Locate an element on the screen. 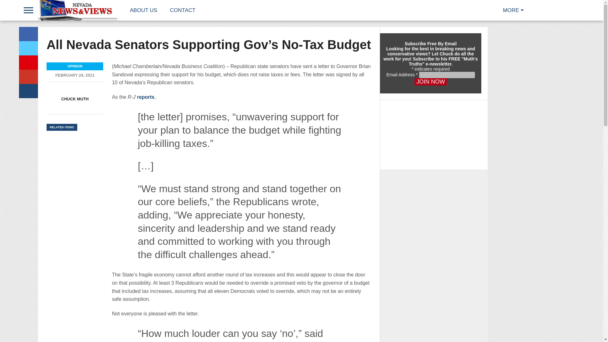 The image size is (608, 342). Pin This Post is located at coordinates (28, 62).